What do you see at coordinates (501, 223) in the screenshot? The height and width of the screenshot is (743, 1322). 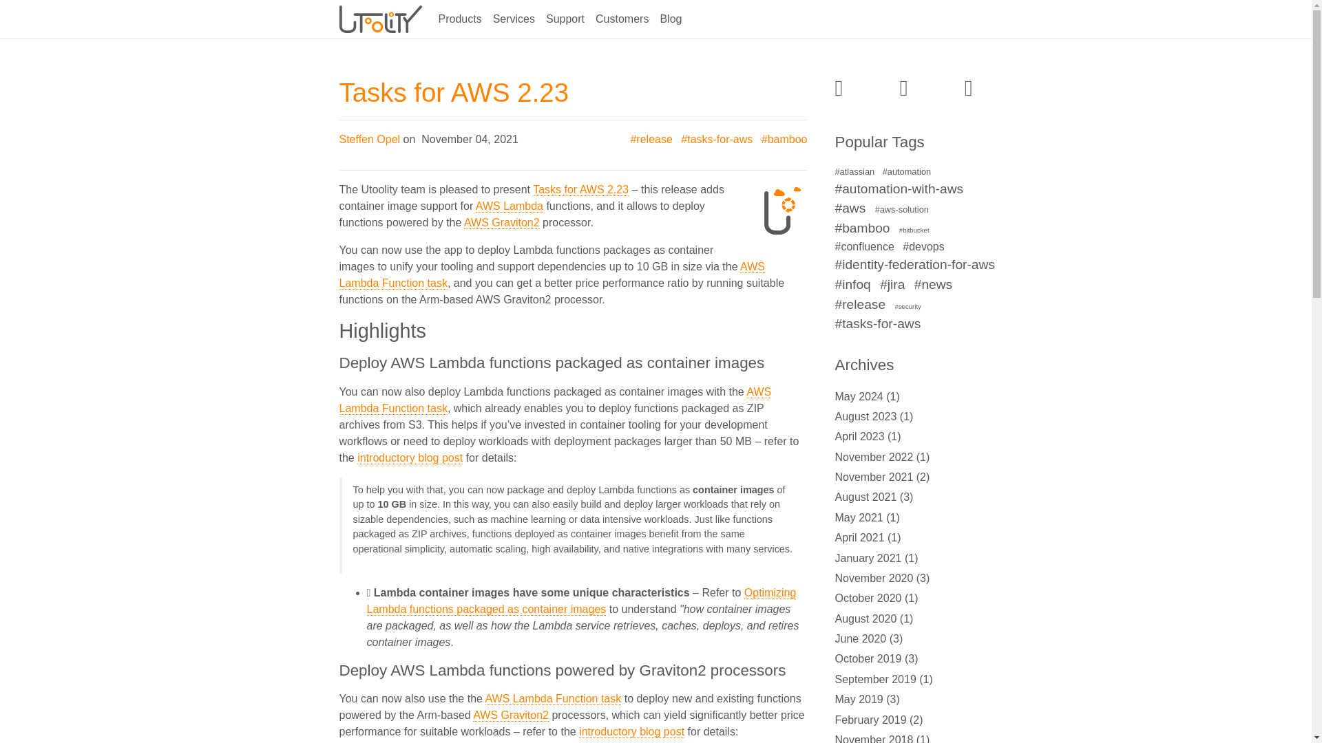 I see `AWS Graviton2` at bounding box center [501, 223].